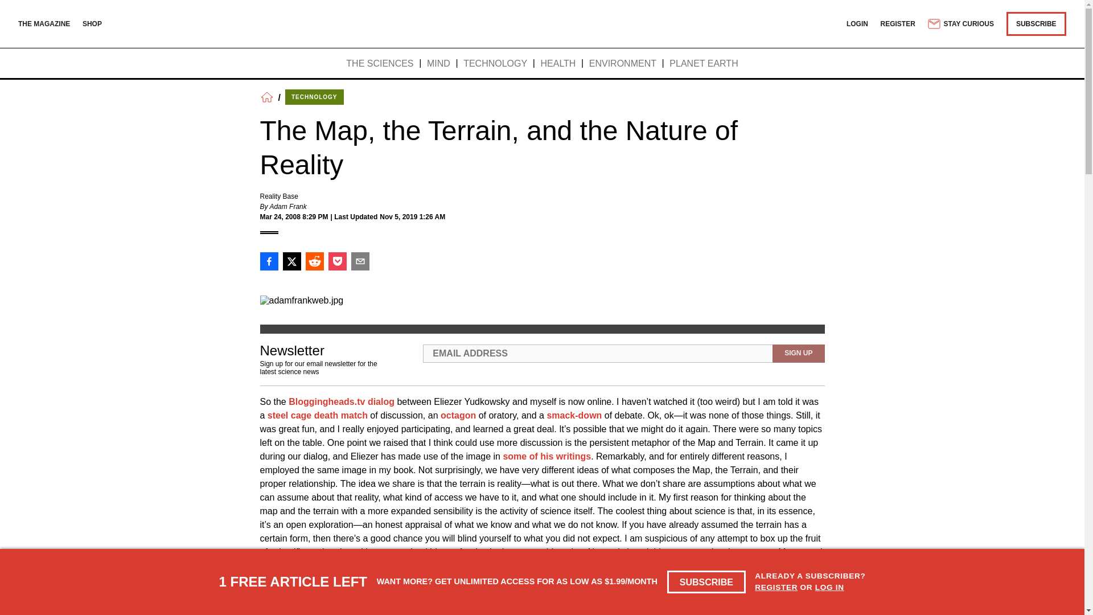  I want to click on steel cage death match, so click(318, 415).